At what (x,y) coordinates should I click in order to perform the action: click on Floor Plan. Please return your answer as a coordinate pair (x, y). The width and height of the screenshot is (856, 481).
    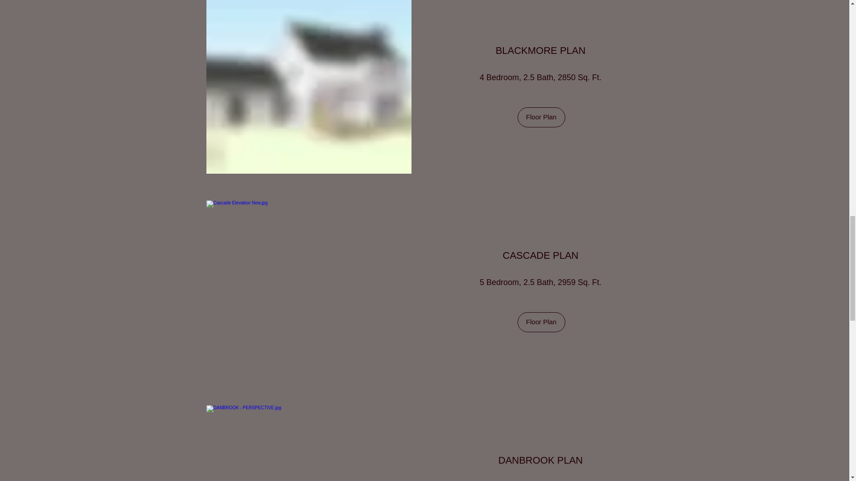
    Looking at the image, I should click on (541, 322).